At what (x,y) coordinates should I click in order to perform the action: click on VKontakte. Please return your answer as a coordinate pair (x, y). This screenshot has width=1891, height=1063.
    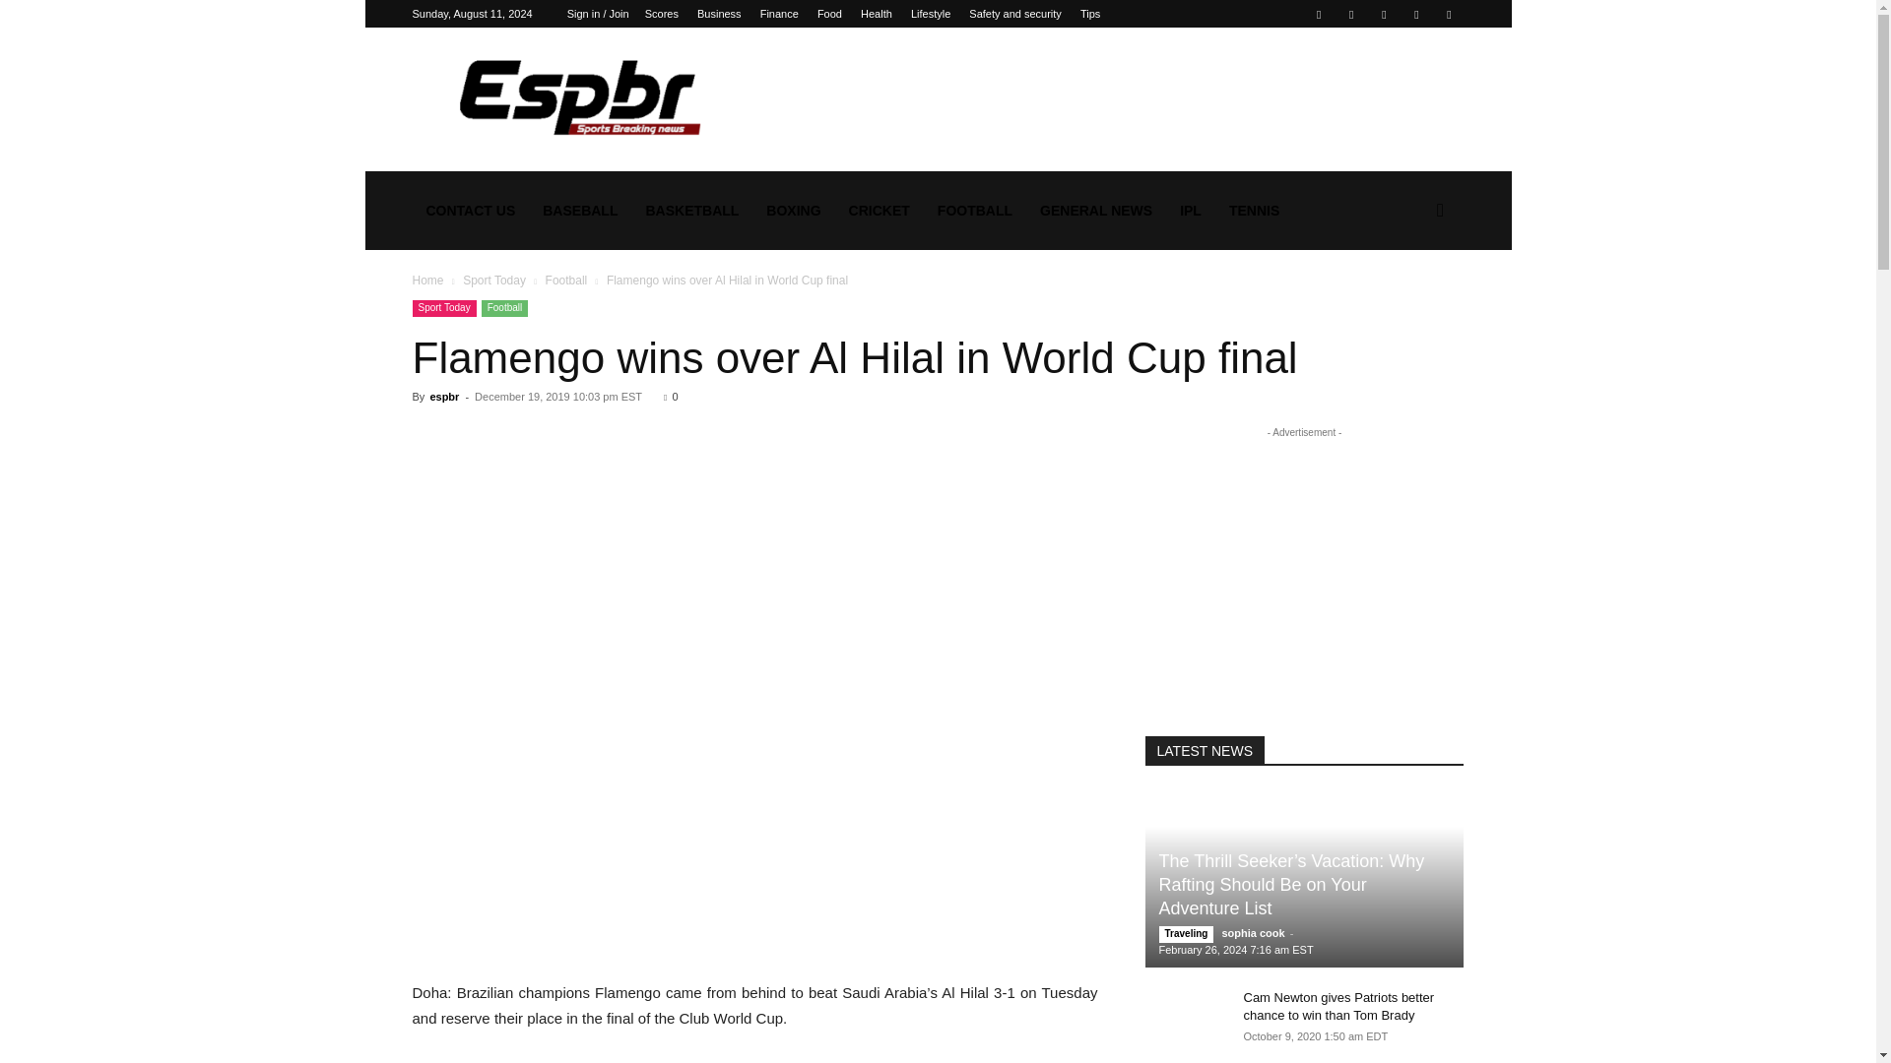
    Looking at the image, I should click on (1416, 14).